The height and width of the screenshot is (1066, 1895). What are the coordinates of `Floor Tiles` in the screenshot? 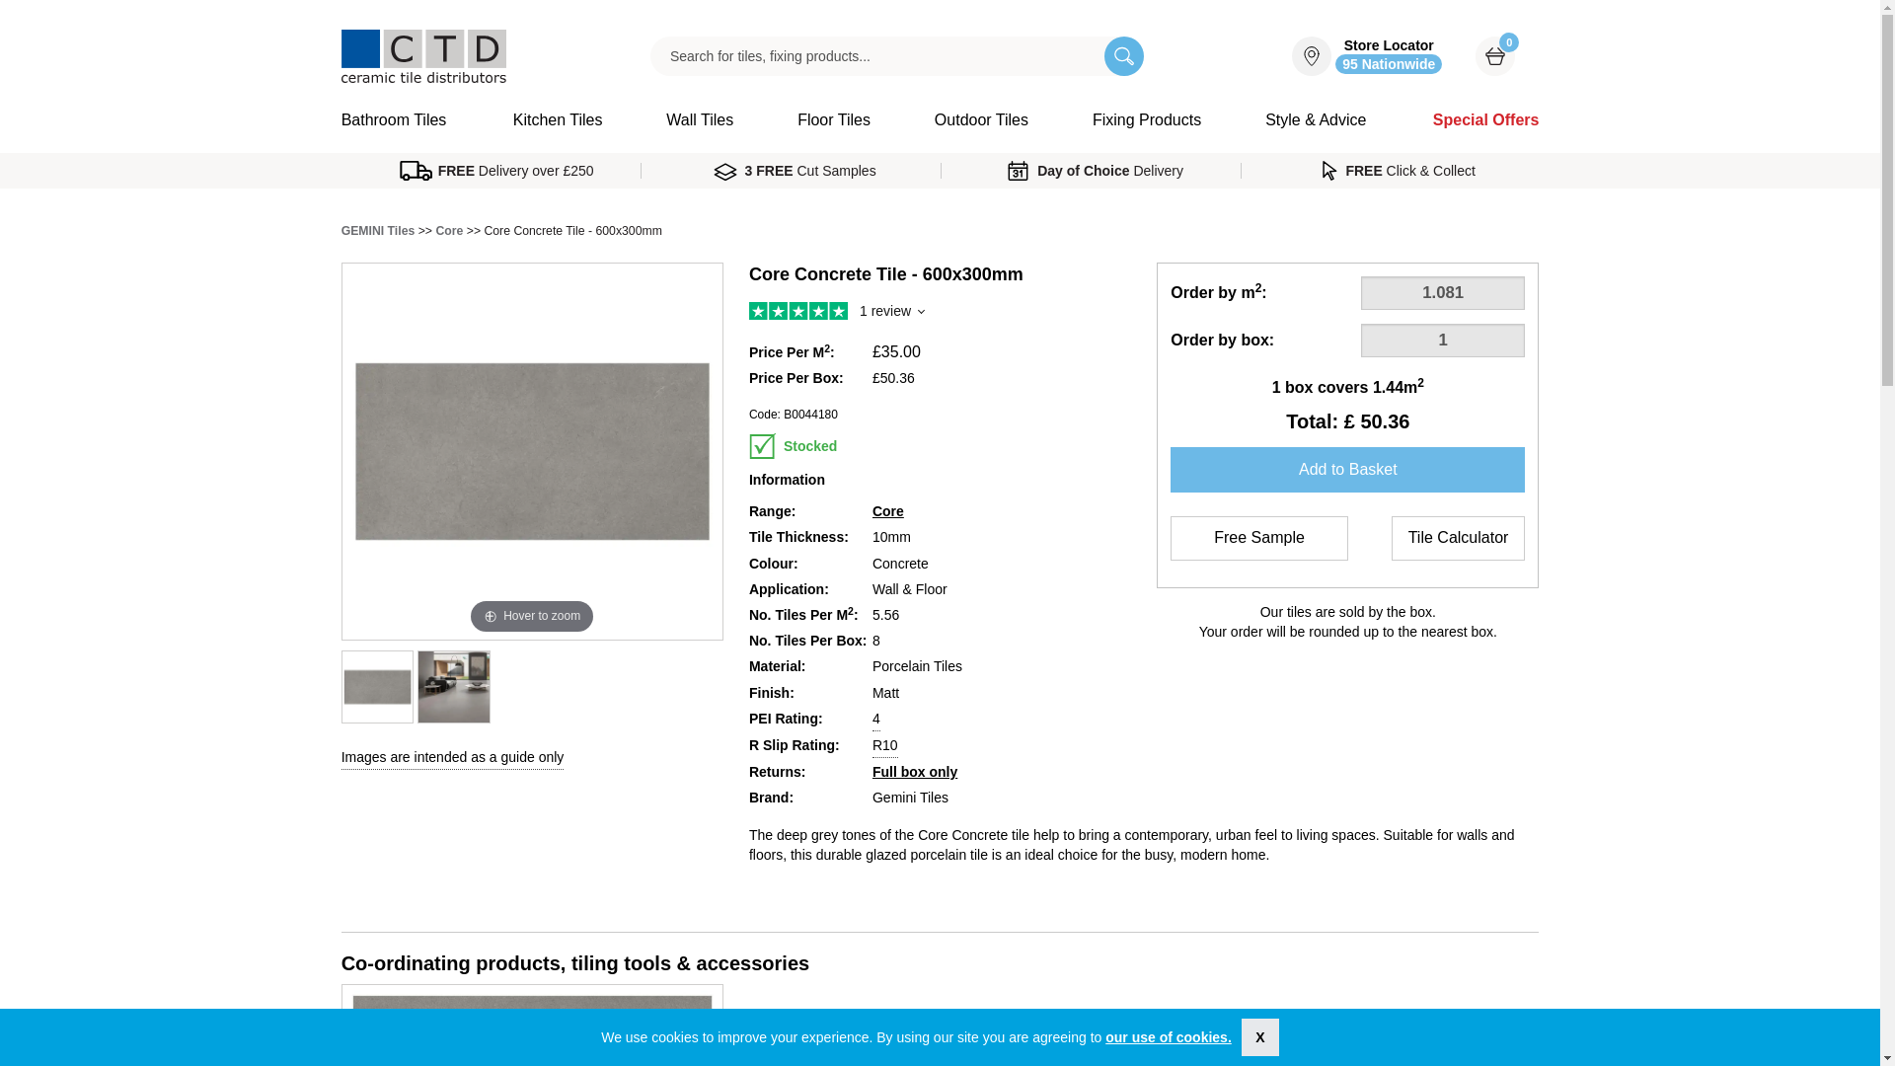 It's located at (558, 120).